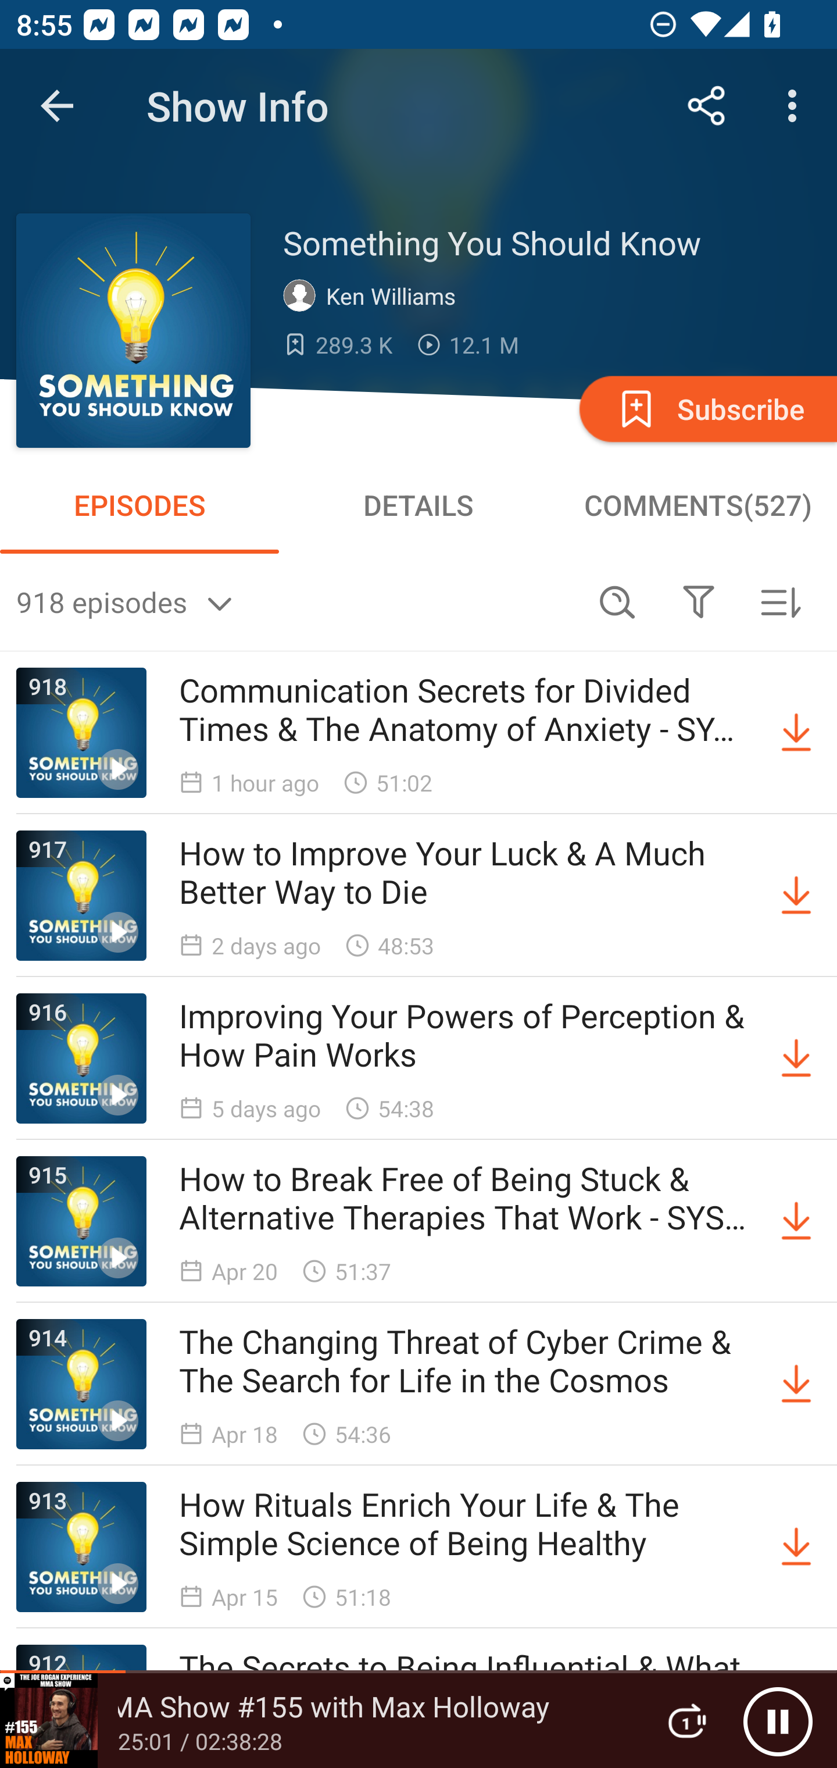 This screenshot has width=837, height=1768. Describe the element at coordinates (796, 1221) in the screenshot. I see `Download` at that location.